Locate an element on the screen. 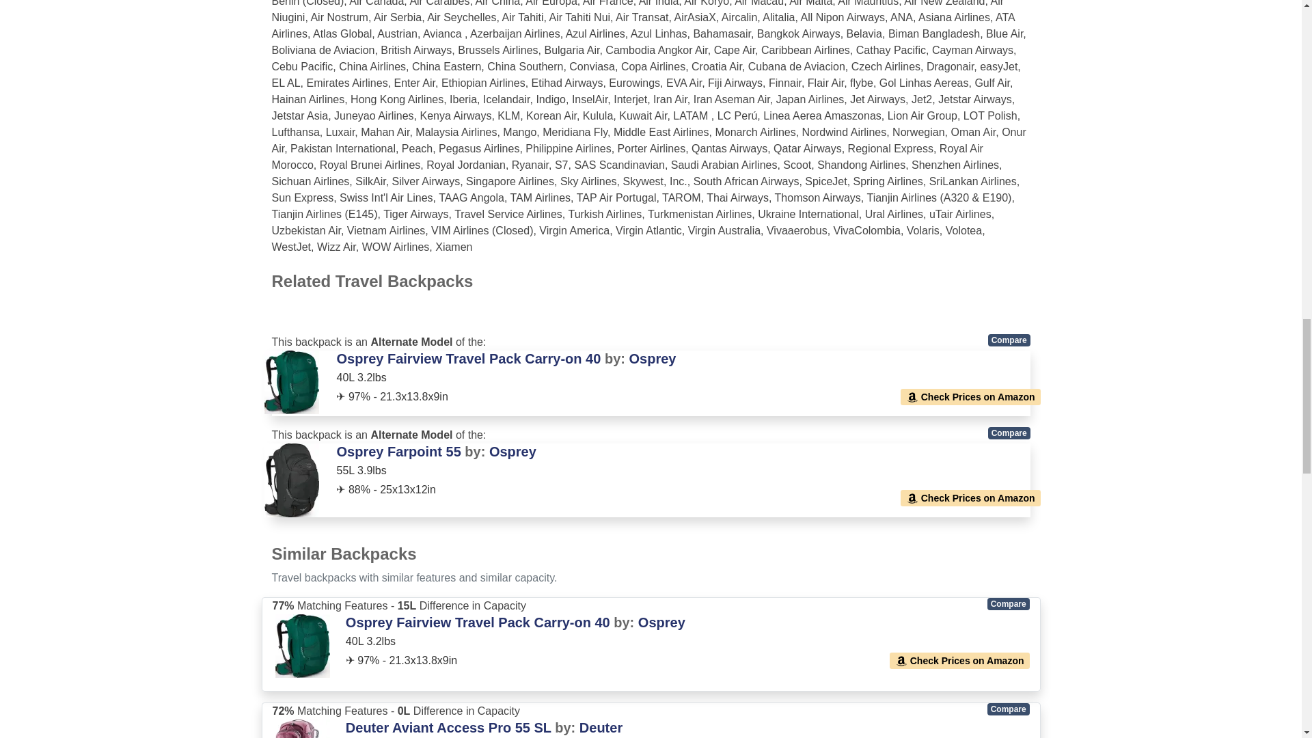 This screenshot has width=1312, height=738. Osprey Fairview Travel Pack Carry-on 40 is located at coordinates (468, 358).